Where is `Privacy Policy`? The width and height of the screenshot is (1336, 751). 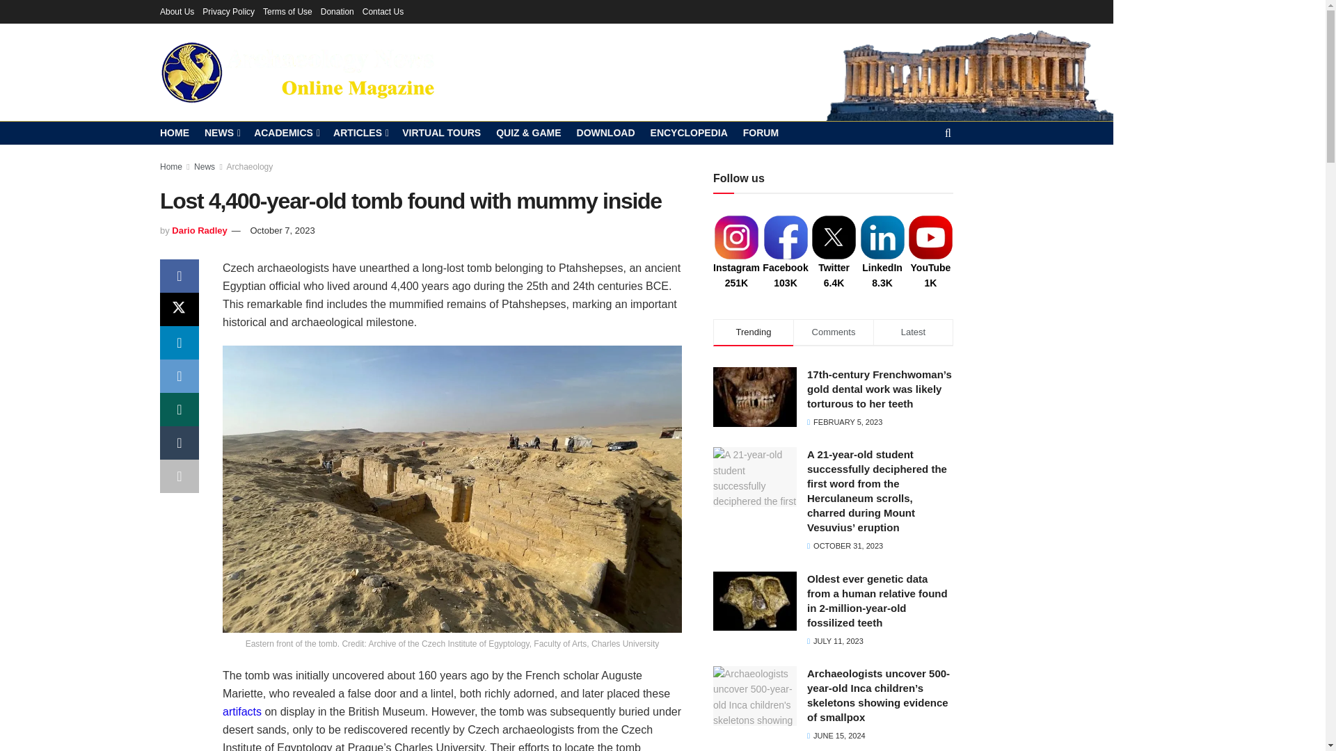 Privacy Policy is located at coordinates (228, 11).